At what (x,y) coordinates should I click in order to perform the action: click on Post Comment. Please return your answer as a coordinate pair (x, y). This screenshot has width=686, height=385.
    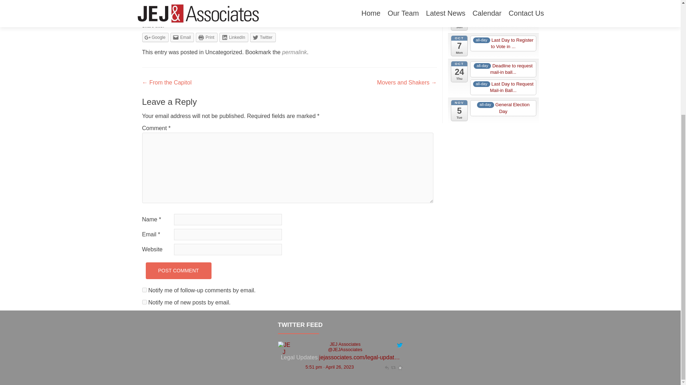
    Looking at the image, I should click on (178, 271).